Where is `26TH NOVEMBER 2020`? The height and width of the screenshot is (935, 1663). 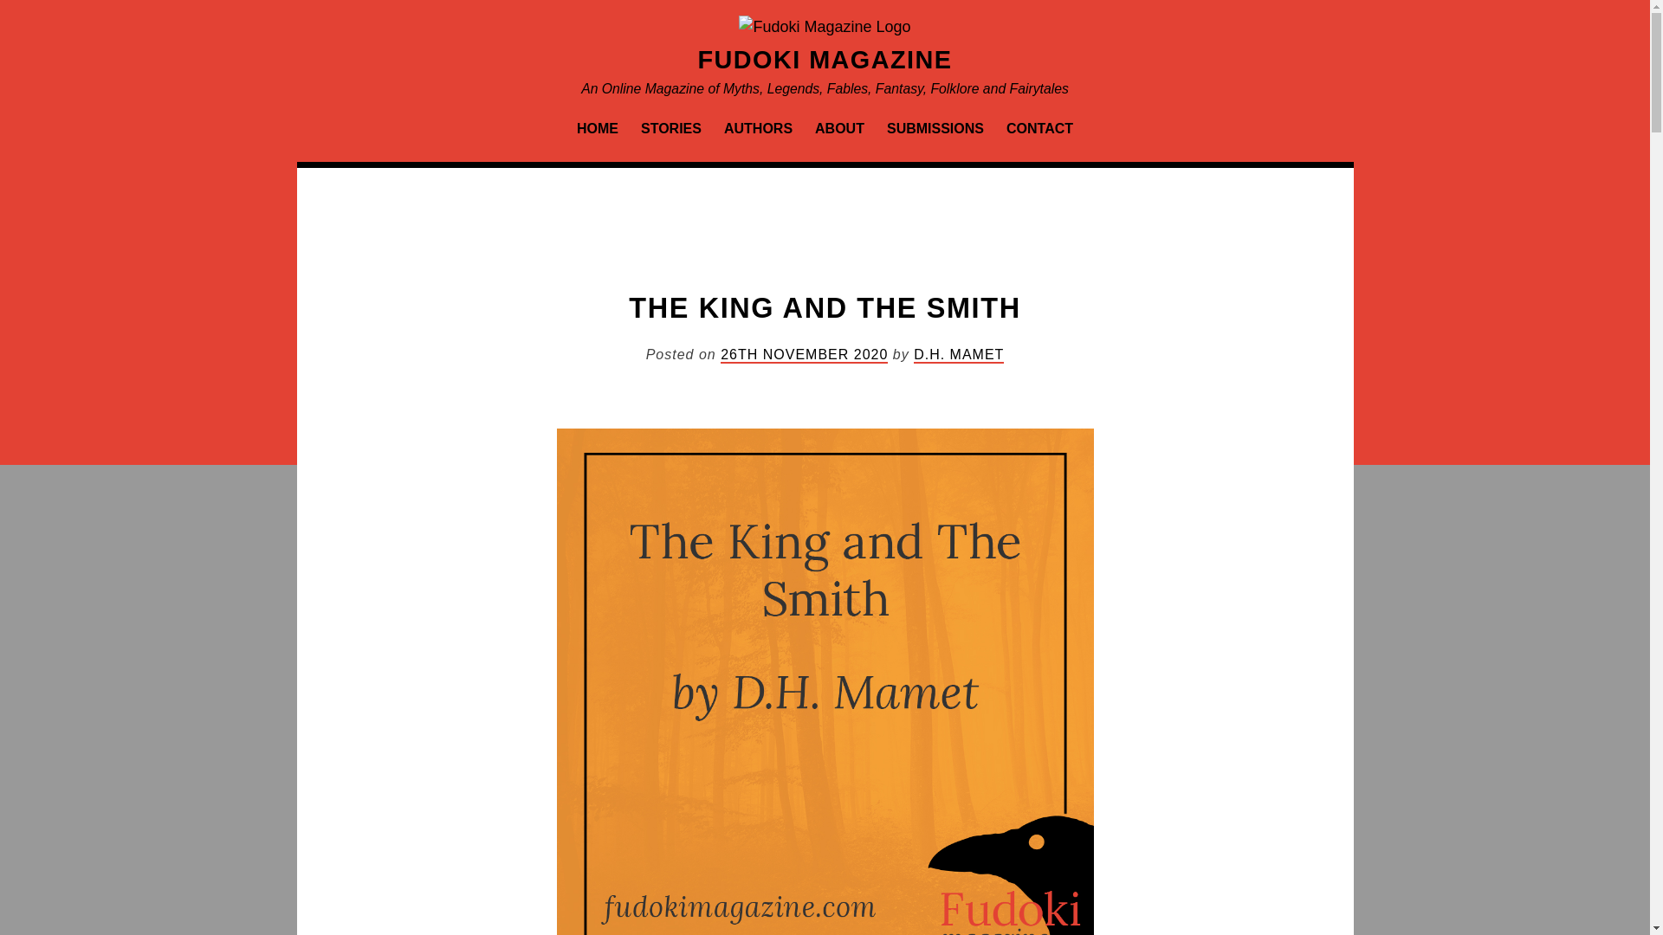 26TH NOVEMBER 2020 is located at coordinates (804, 355).